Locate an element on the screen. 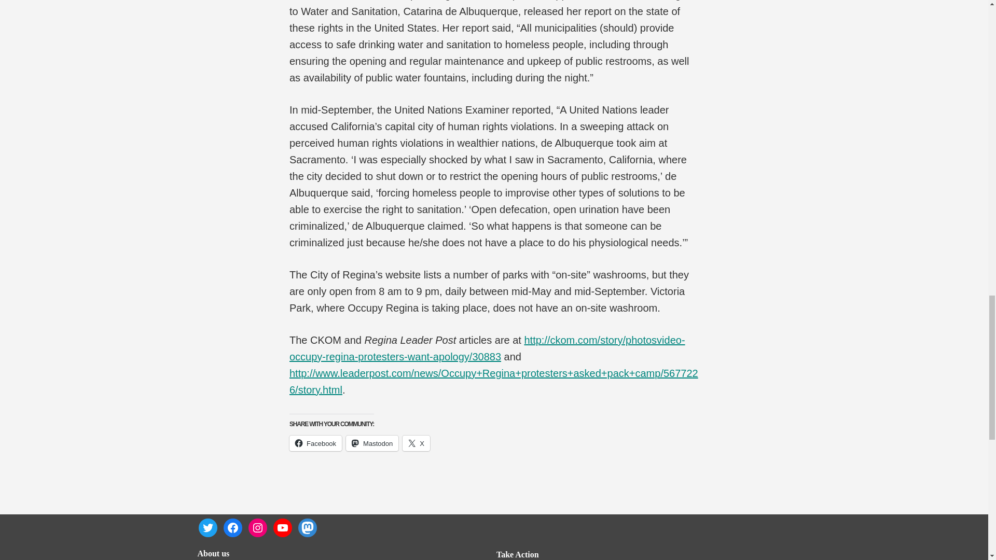  Click to share on Facebook is located at coordinates (315, 443).